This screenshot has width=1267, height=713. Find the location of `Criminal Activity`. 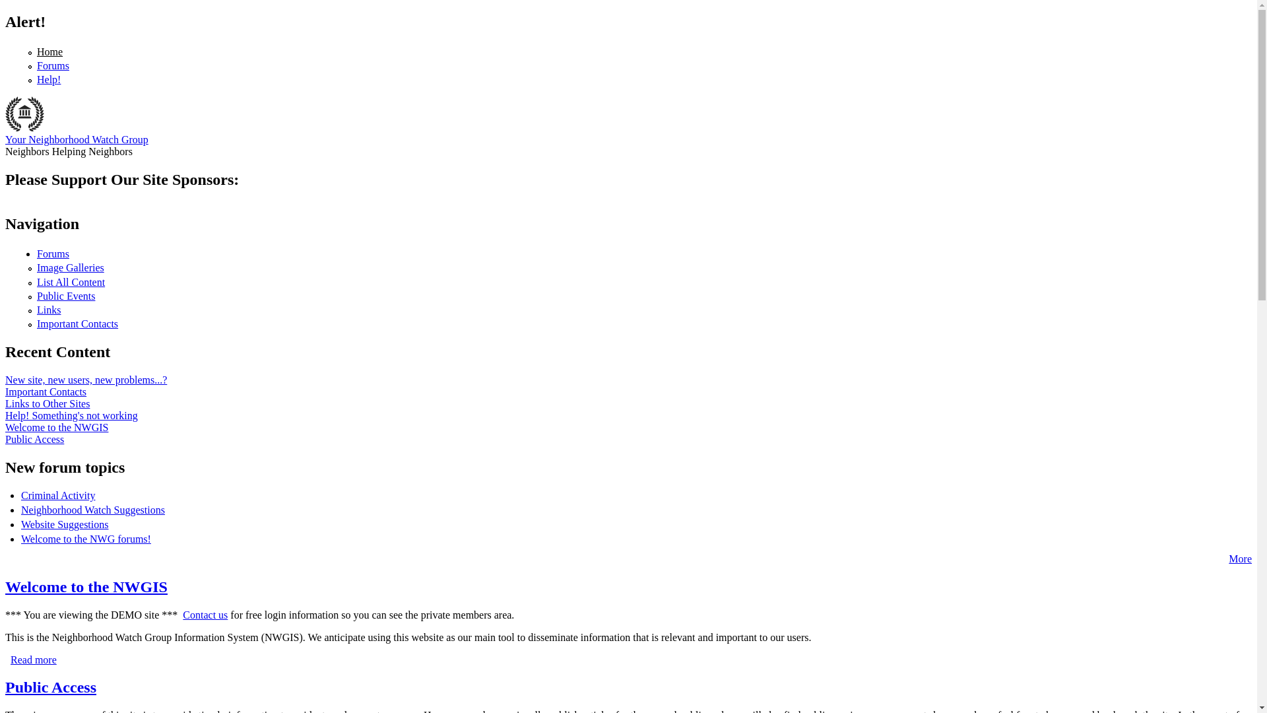

Criminal Activity is located at coordinates (58, 495).